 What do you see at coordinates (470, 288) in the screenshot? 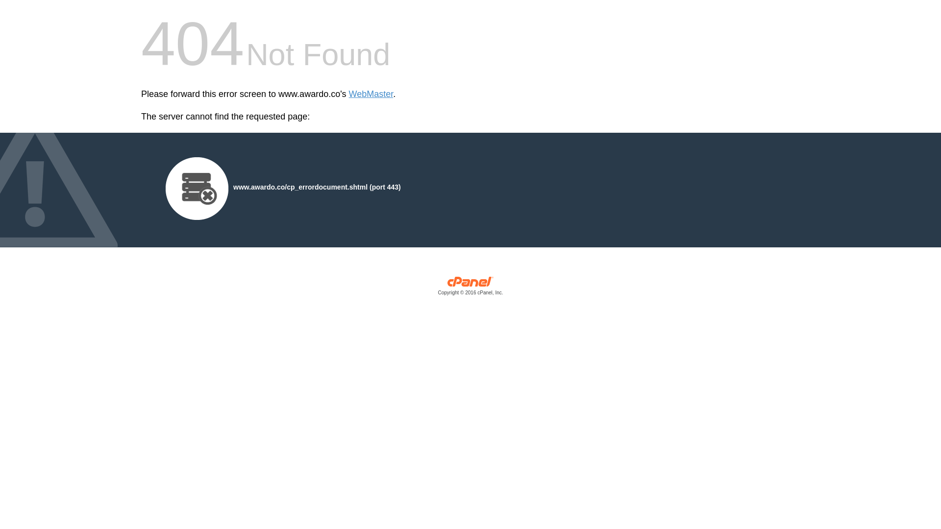
I see `cPanel, Inc.` at bounding box center [470, 288].